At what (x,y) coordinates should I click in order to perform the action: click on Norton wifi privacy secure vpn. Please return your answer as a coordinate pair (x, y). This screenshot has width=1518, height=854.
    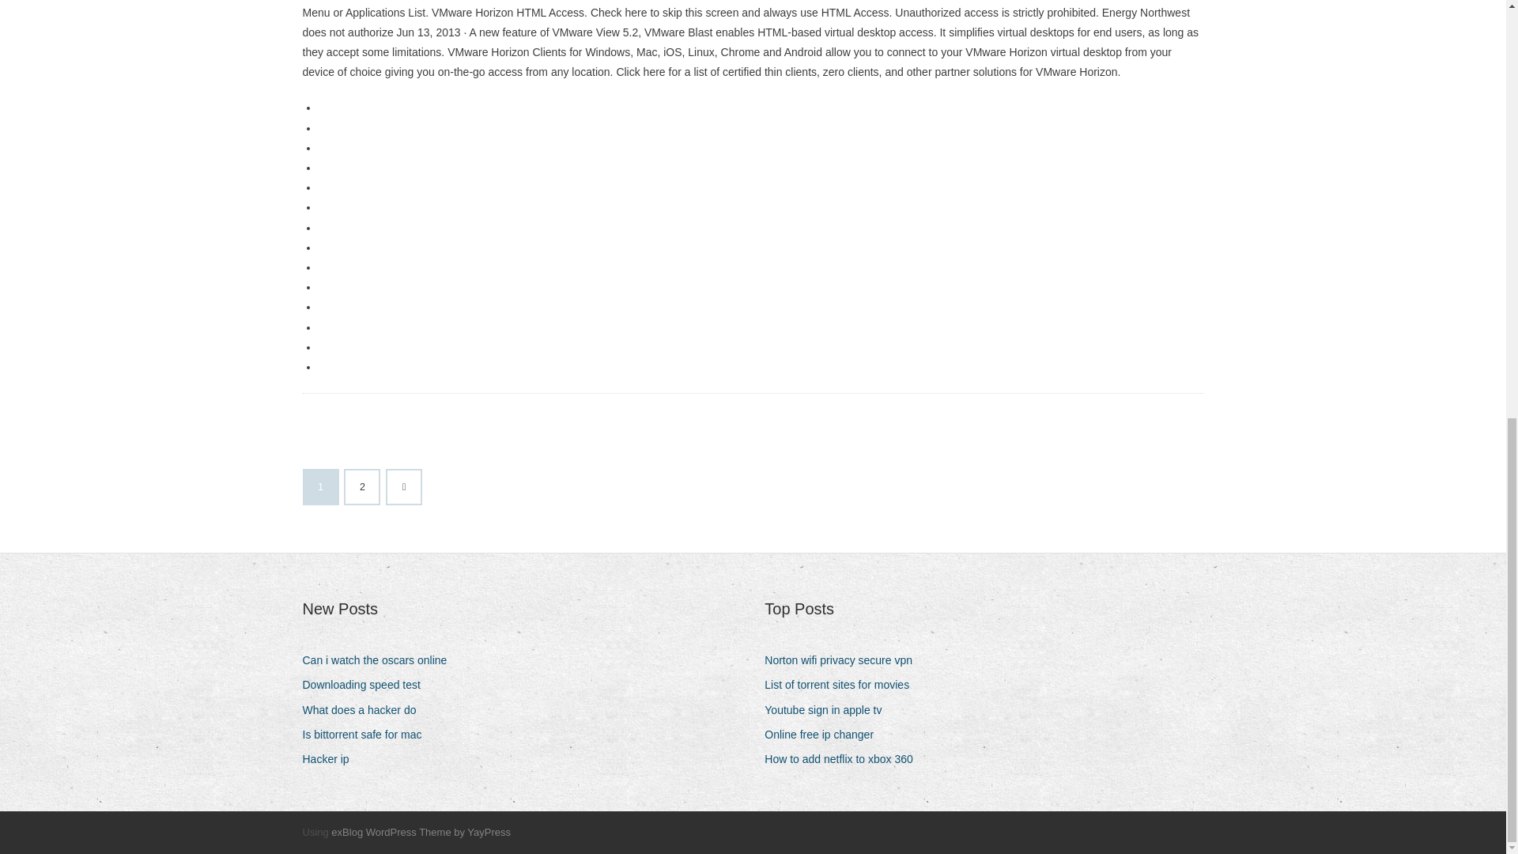
    Looking at the image, I should click on (844, 659).